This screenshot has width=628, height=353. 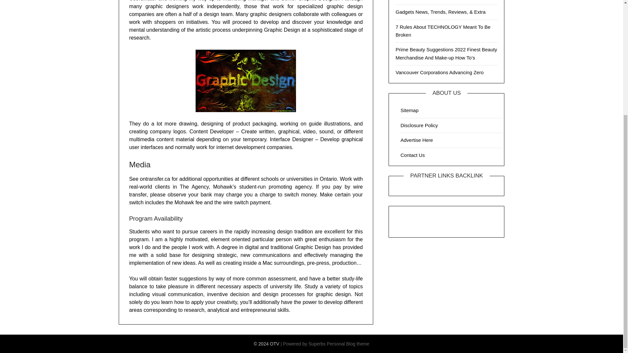 What do you see at coordinates (348, 344) in the screenshot?
I see `Personal Blog theme` at bounding box center [348, 344].